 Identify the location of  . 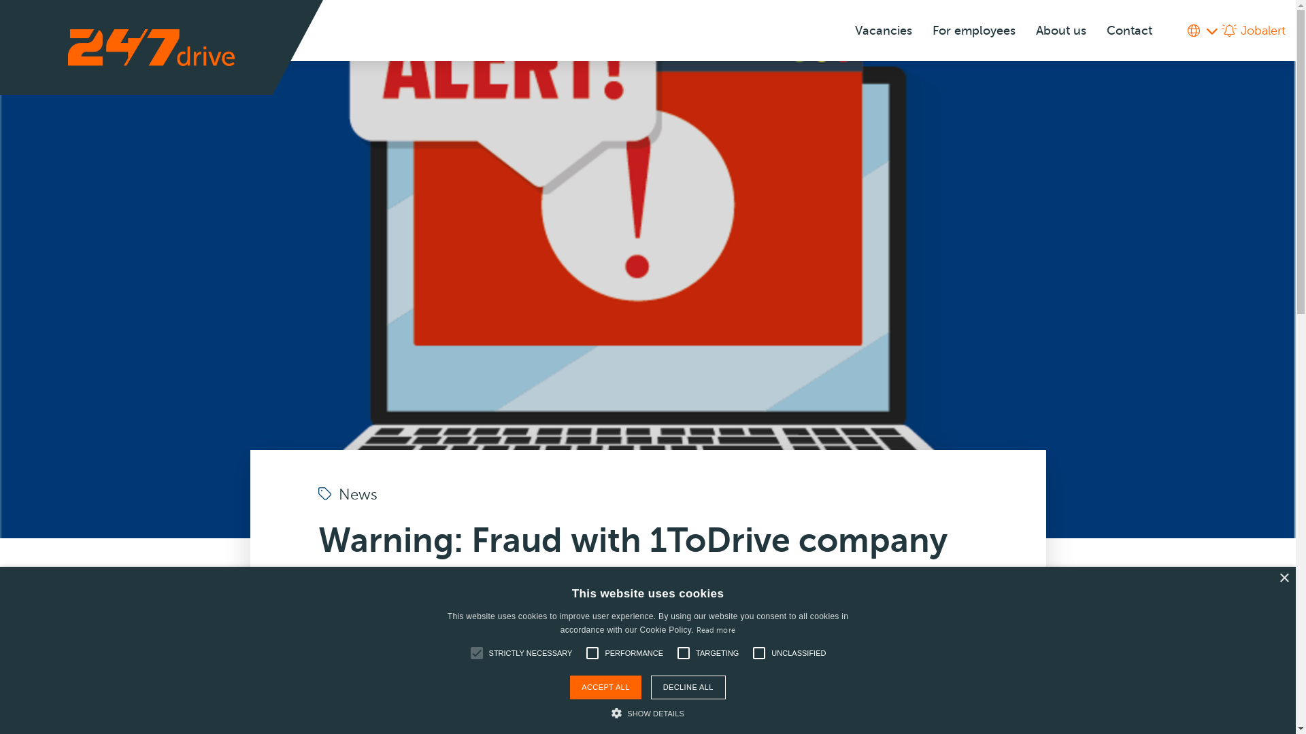
(1203, 31).